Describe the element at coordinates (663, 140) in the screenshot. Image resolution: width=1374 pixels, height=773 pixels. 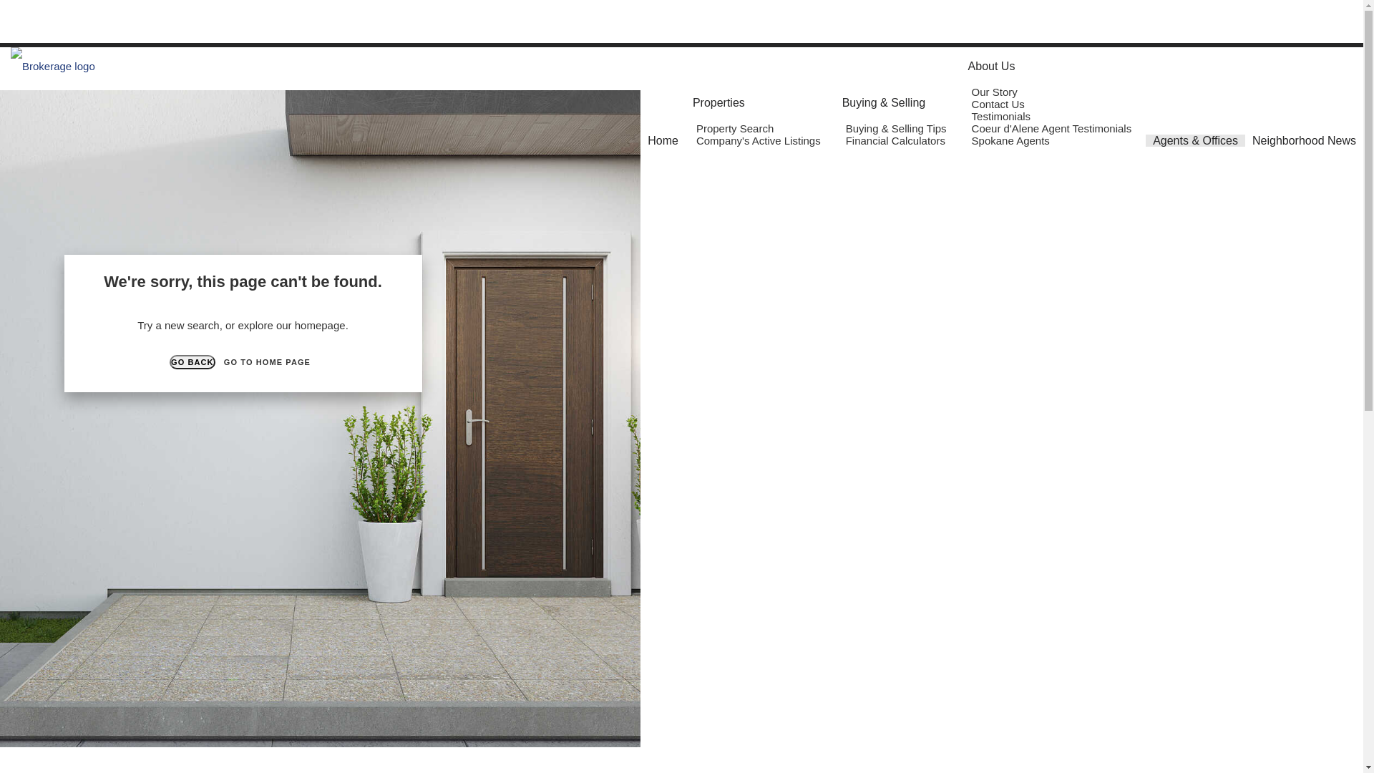
I see `Home` at that location.